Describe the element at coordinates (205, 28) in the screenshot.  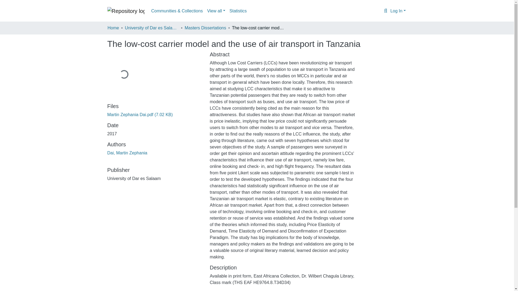
I see `Masters Dissertations` at that location.